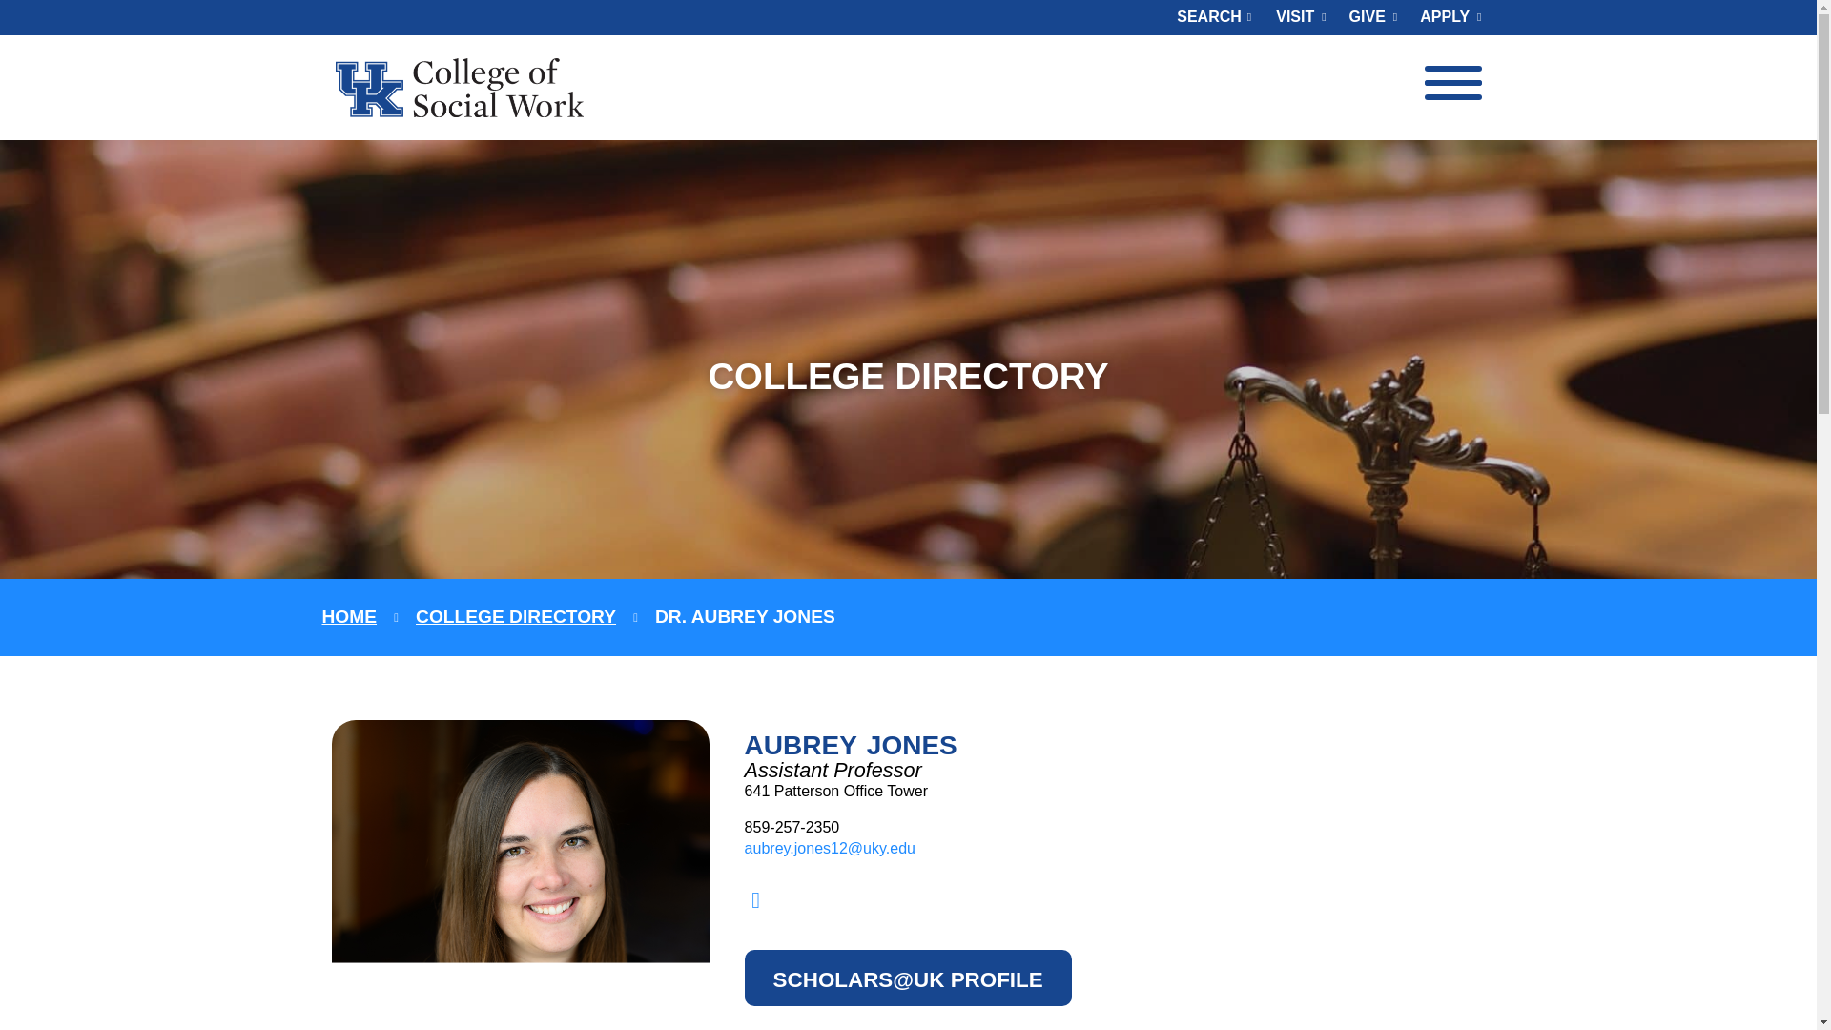  I want to click on GIVE, so click(1373, 17).